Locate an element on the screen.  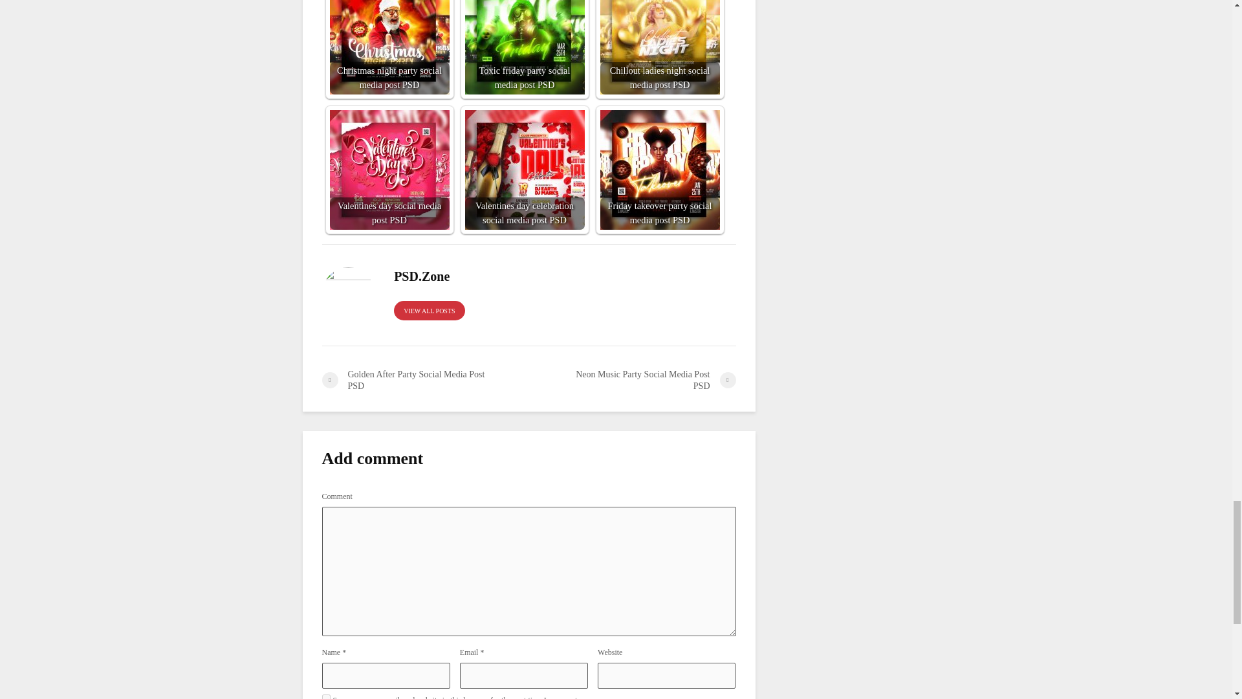
Valentines day celebration social media post PSD is located at coordinates (524, 170).